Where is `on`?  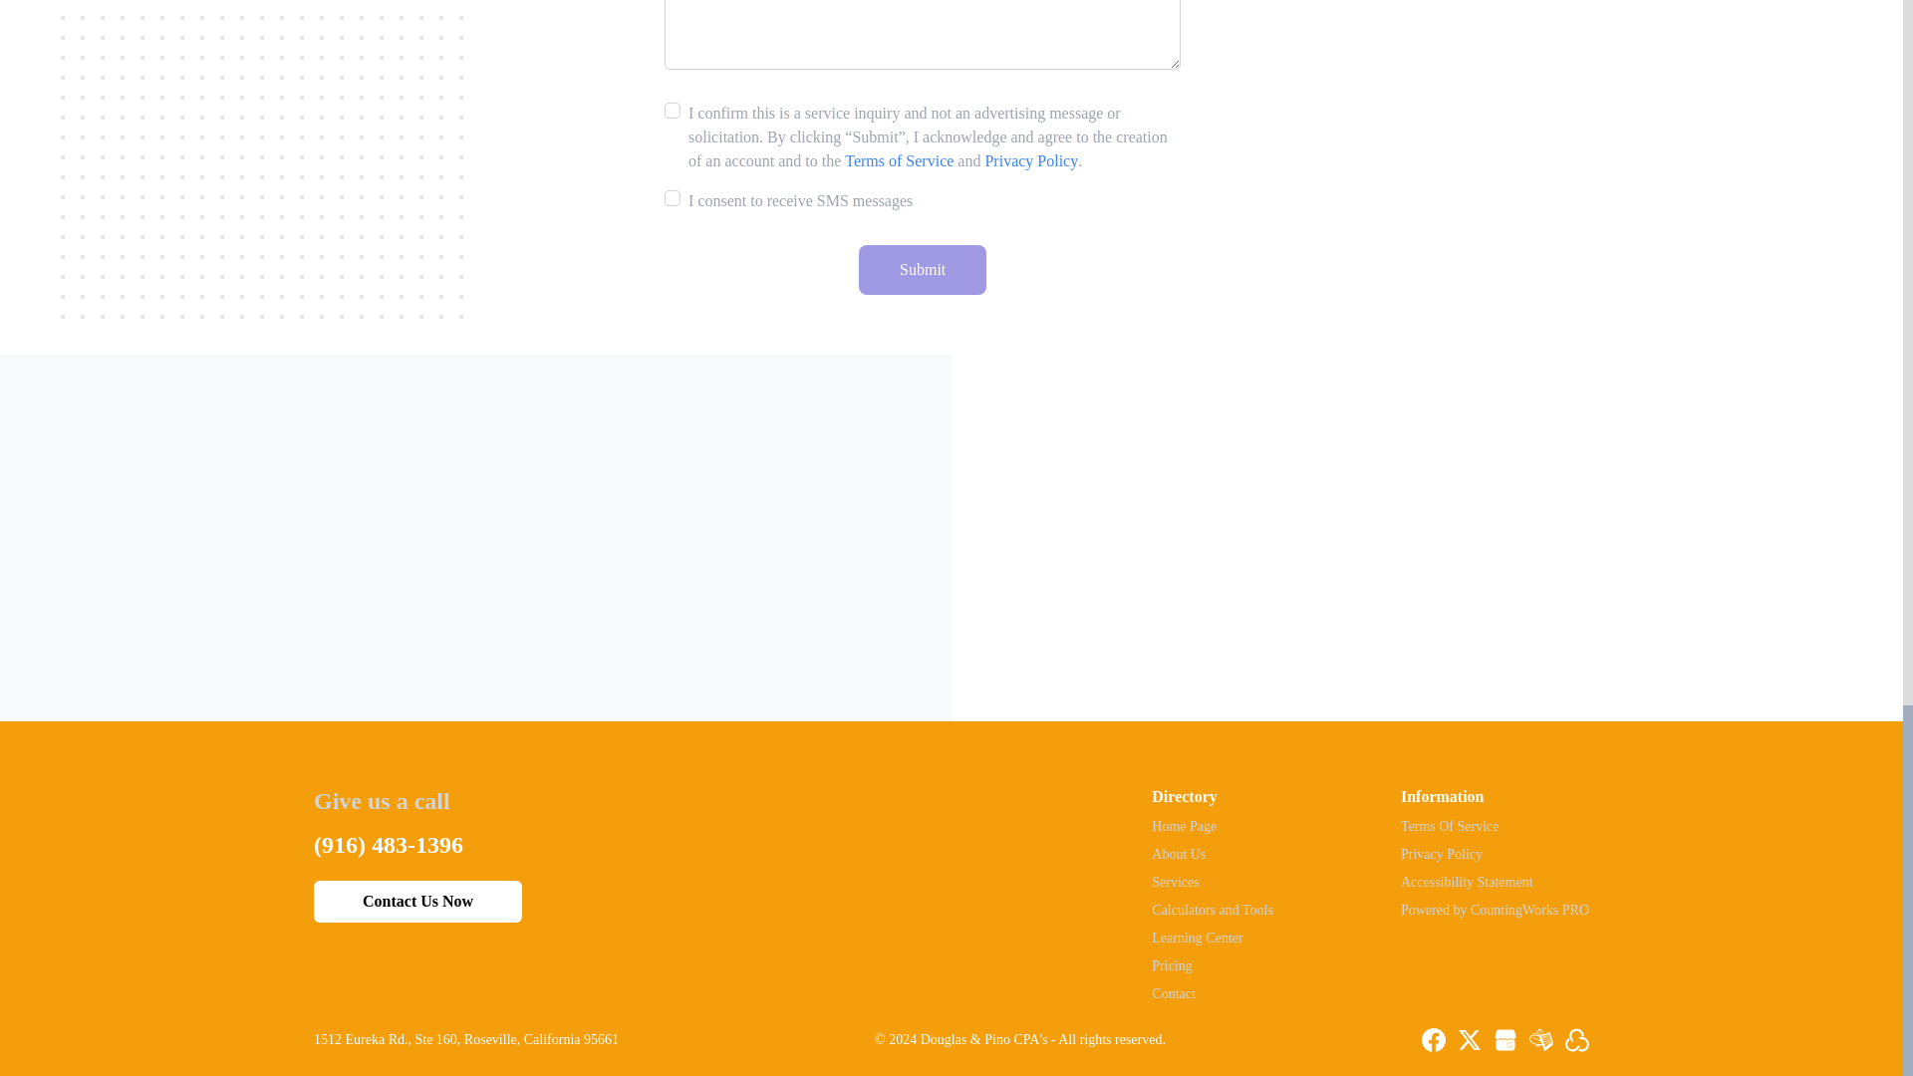 on is located at coordinates (672, 110).